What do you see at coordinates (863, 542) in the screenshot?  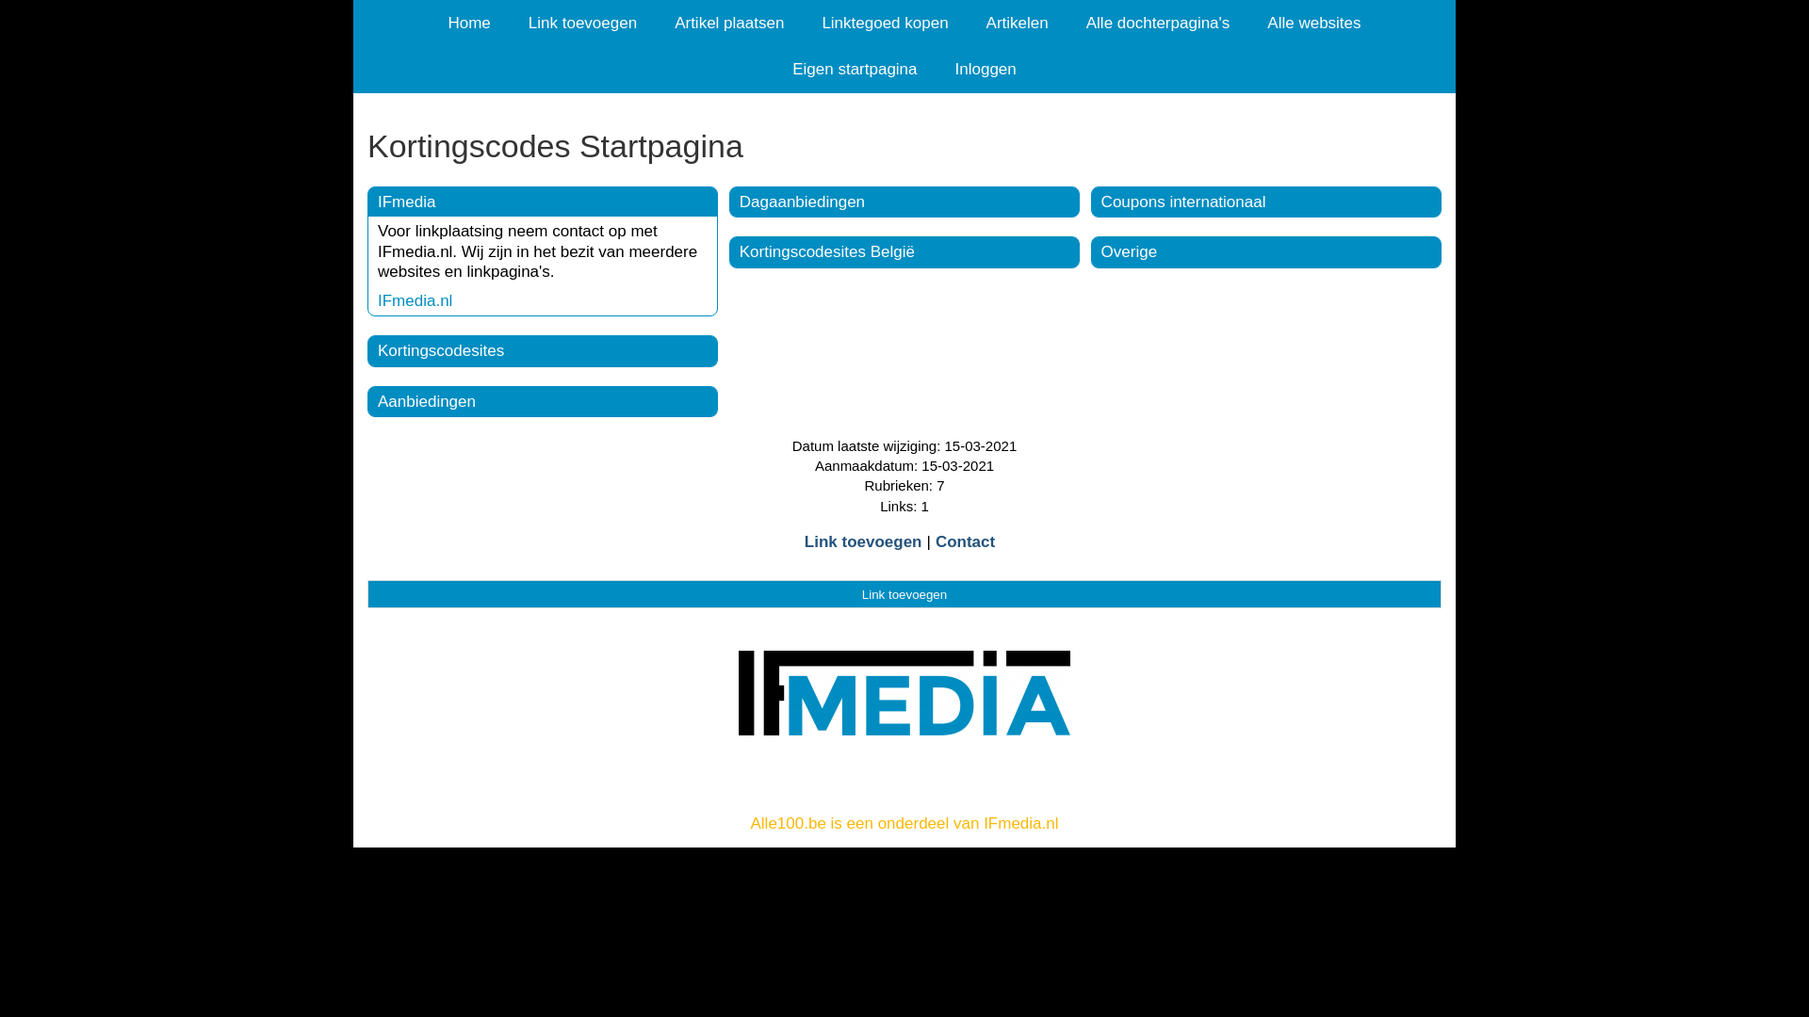 I see `Link toevoegen` at bounding box center [863, 542].